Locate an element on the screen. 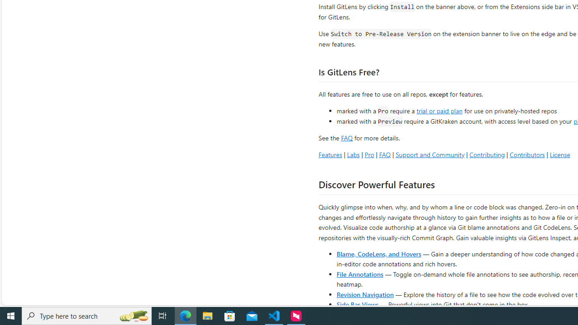  Side Bar Views is located at coordinates (357, 304).